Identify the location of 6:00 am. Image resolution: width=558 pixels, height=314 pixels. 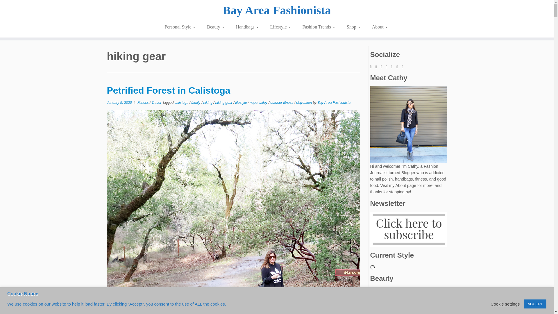
(119, 102).